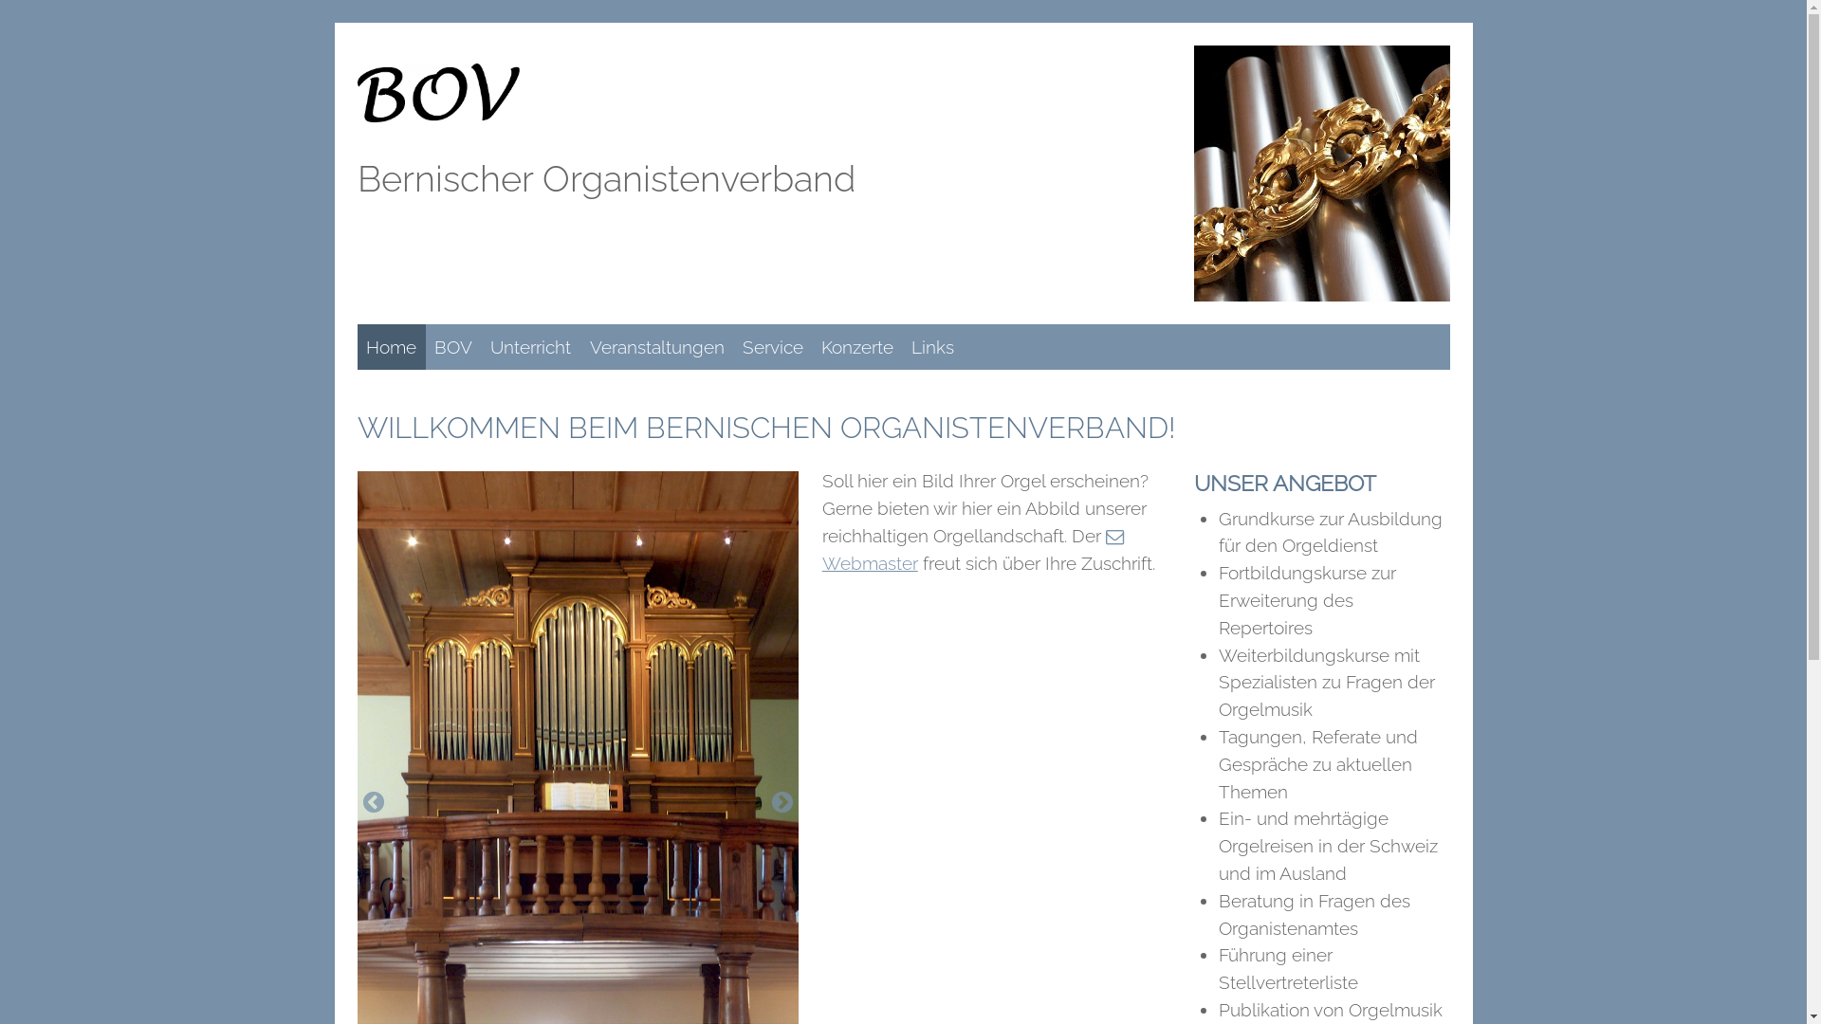 The height and width of the screenshot is (1024, 1821). What do you see at coordinates (656, 347) in the screenshot?
I see `Veranstaltungen` at bounding box center [656, 347].